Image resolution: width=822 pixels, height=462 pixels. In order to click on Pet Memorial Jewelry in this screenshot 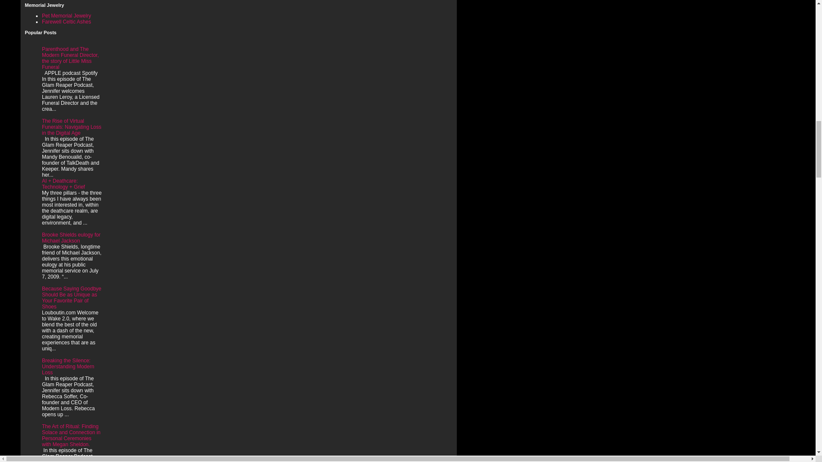, I will do `click(66, 16)`.